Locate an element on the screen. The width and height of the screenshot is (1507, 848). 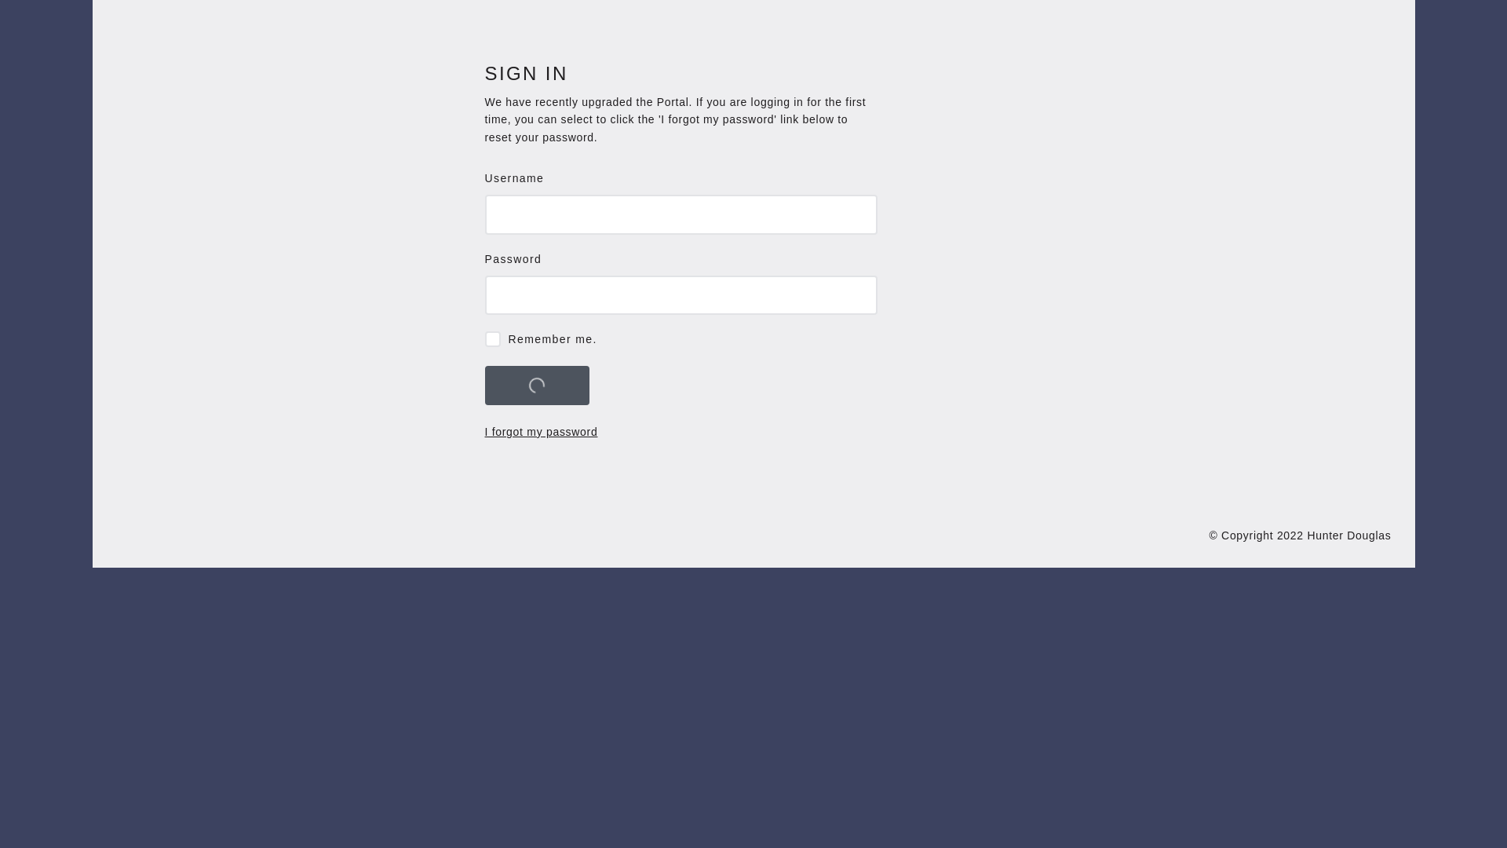
SIGN IN is located at coordinates (537, 386).